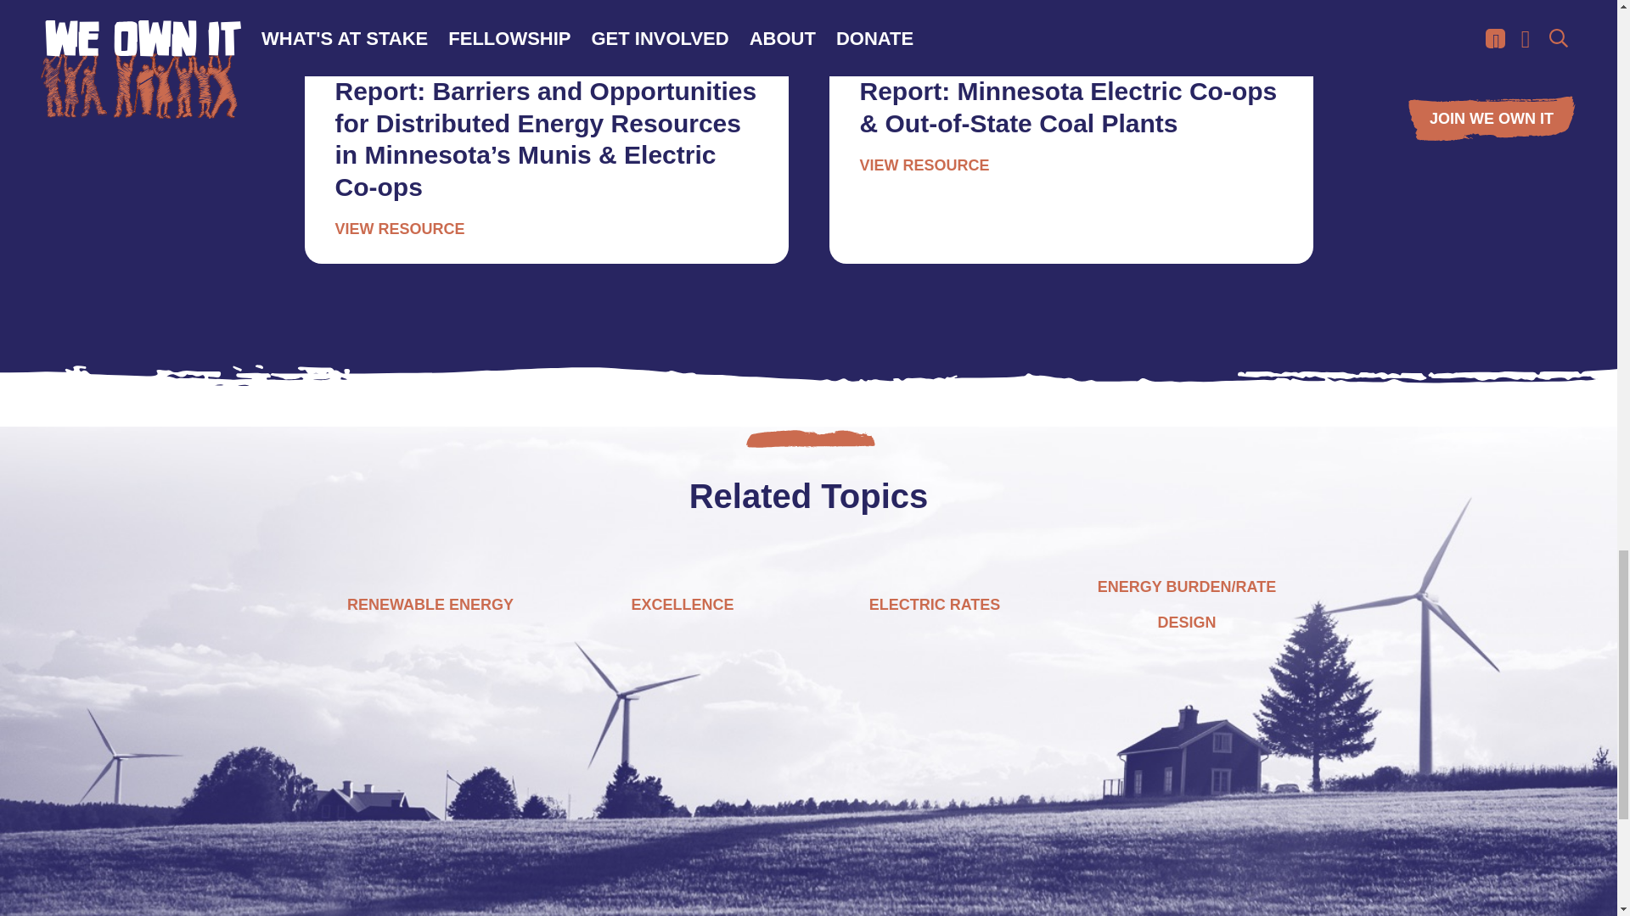 This screenshot has width=1630, height=916. What do you see at coordinates (934, 604) in the screenshot?
I see `ELECTRIC RATES` at bounding box center [934, 604].